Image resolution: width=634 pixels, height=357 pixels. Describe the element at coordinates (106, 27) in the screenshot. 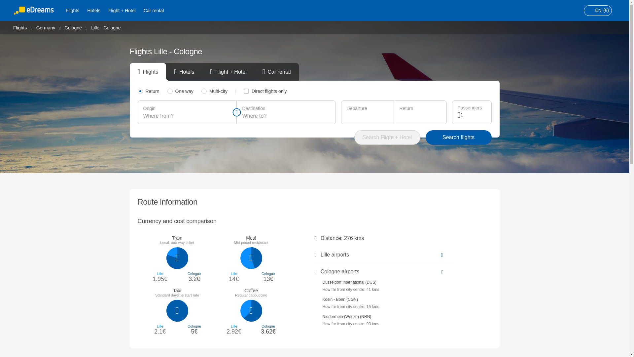

I see `Lille - Cologne` at that location.